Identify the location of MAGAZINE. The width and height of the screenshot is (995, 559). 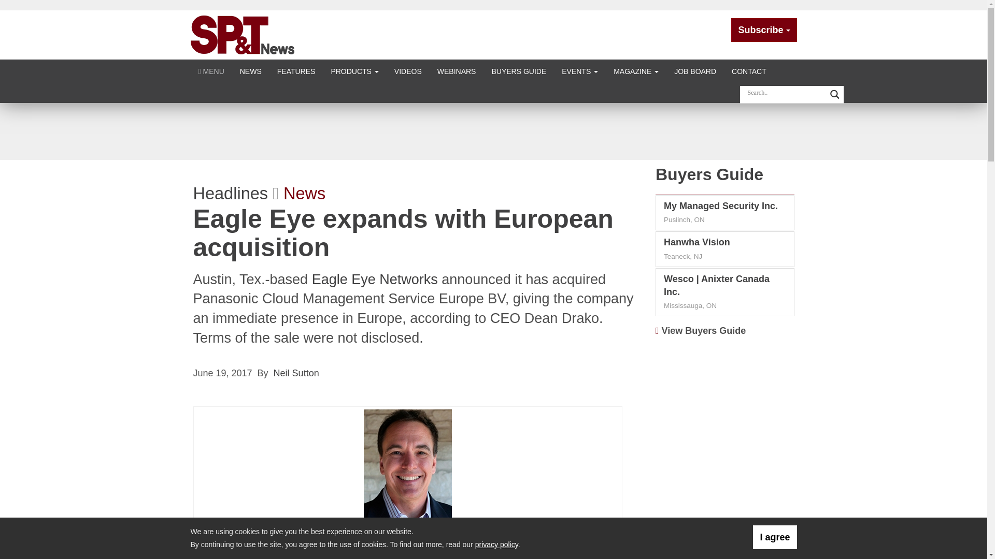
(636, 70).